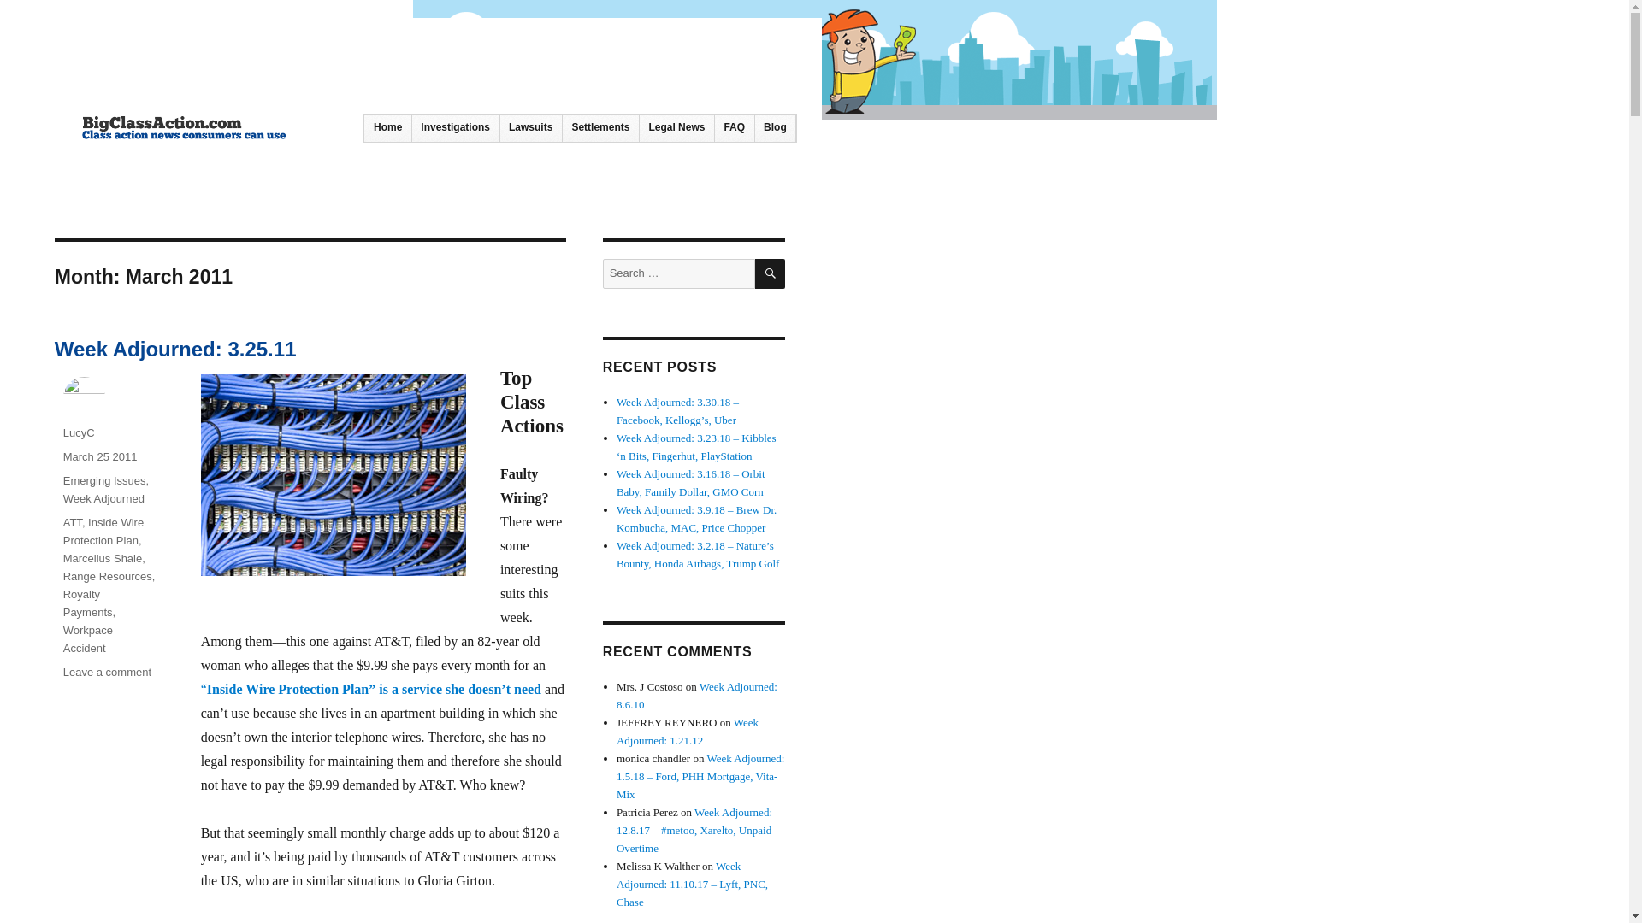 The width and height of the screenshot is (1642, 923). What do you see at coordinates (734, 128) in the screenshot?
I see `FAQ` at bounding box center [734, 128].